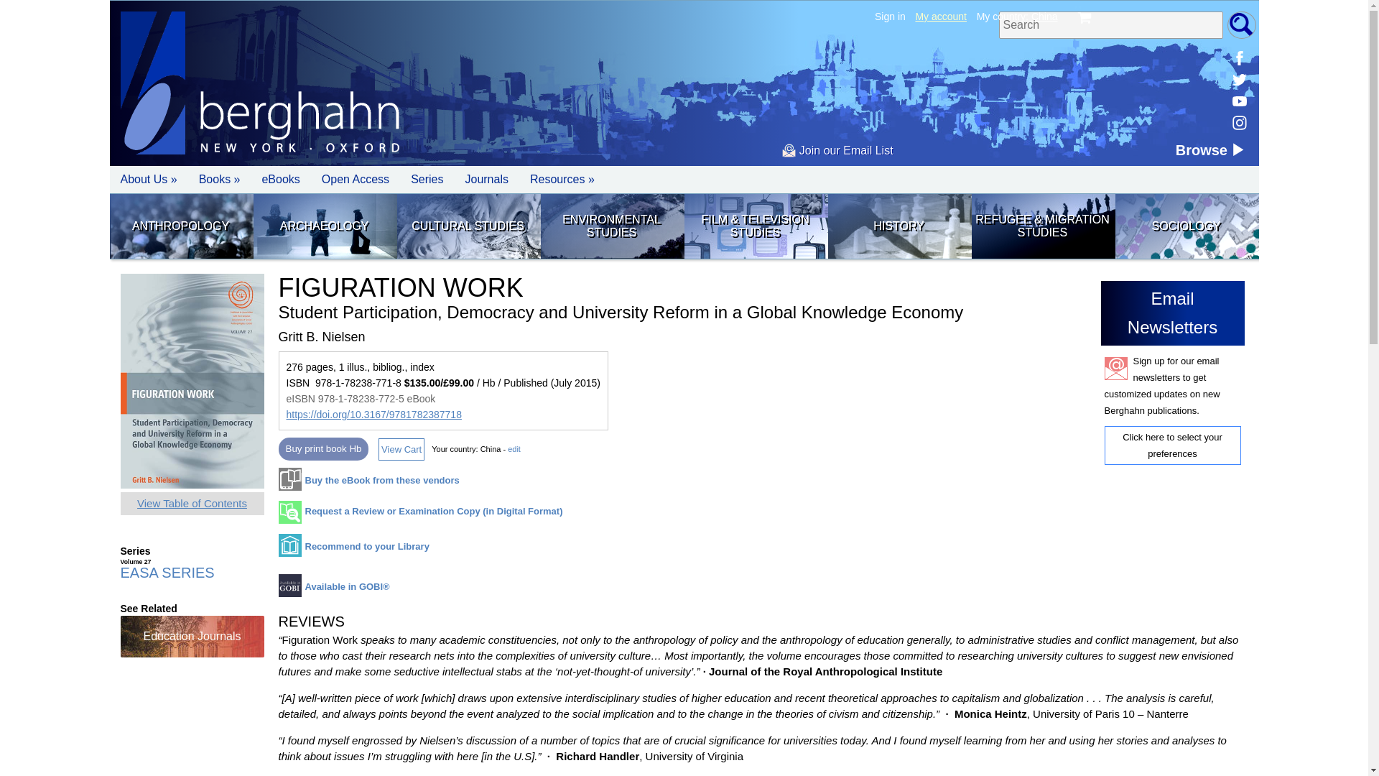 The height and width of the screenshot is (776, 1379). What do you see at coordinates (611, 226) in the screenshot?
I see `Environmental Studies` at bounding box center [611, 226].